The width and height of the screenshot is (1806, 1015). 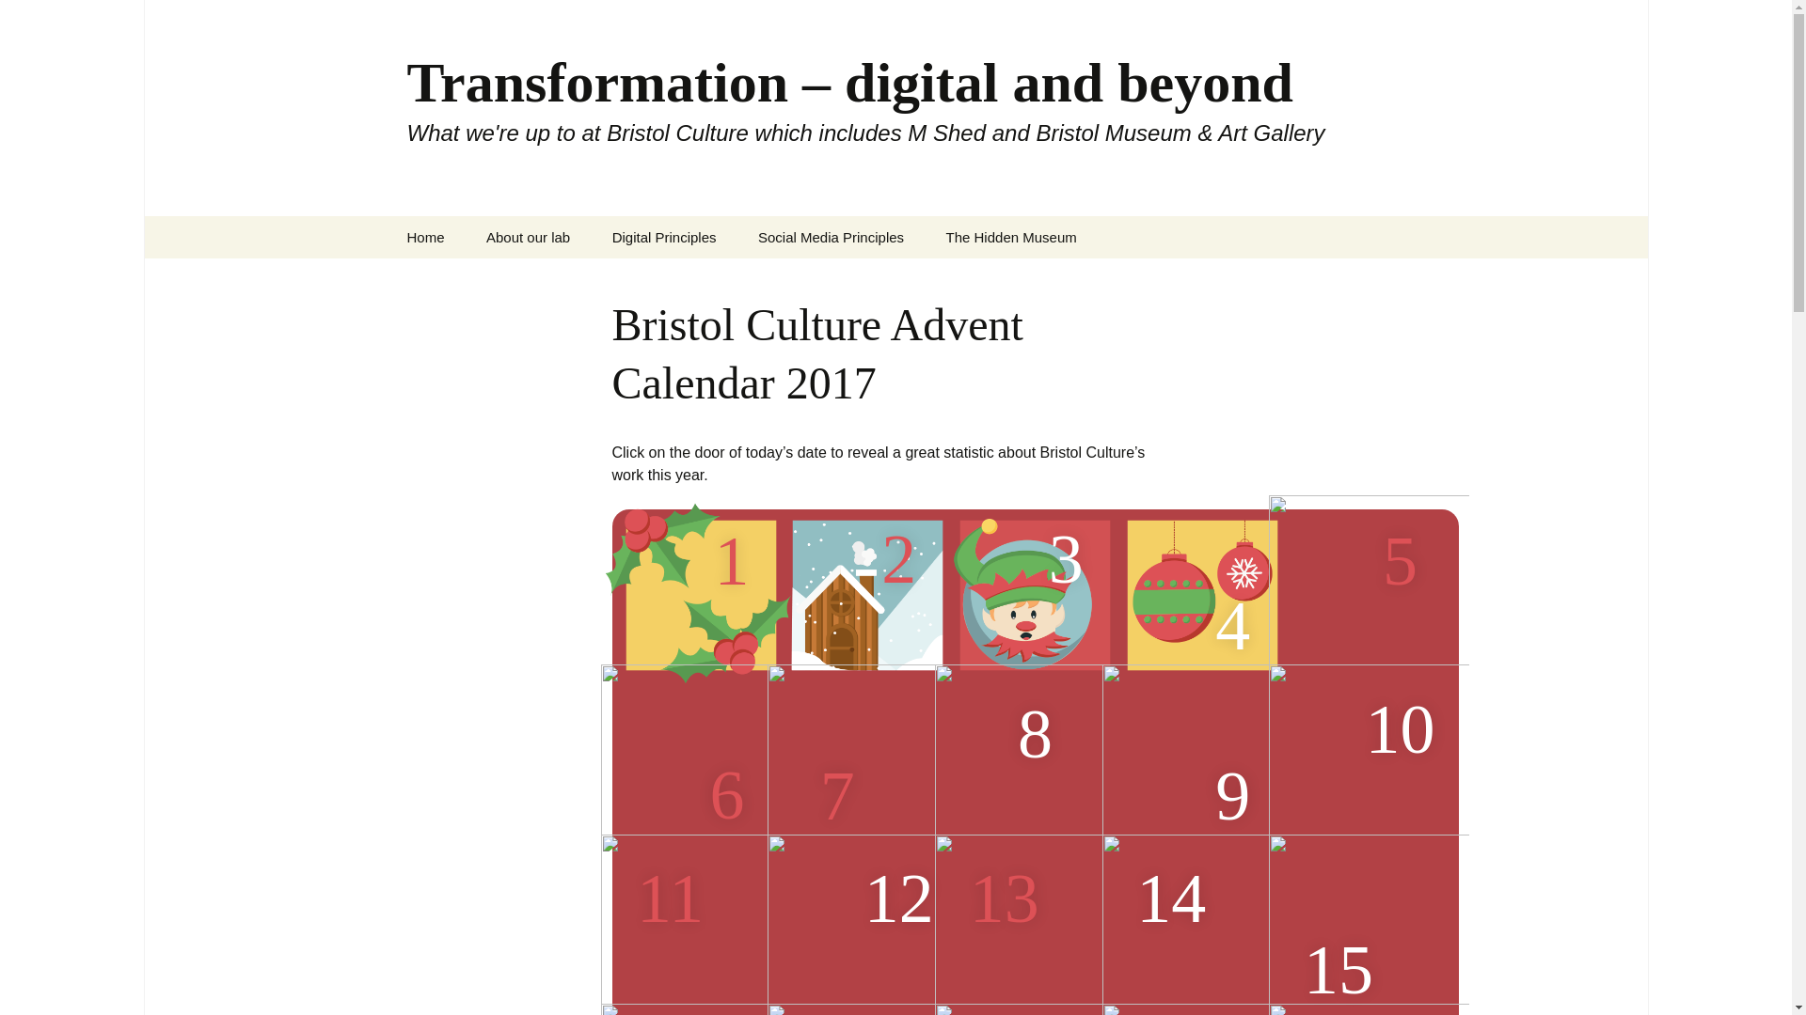 What do you see at coordinates (43, 19) in the screenshot?
I see `Search` at bounding box center [43, 19].